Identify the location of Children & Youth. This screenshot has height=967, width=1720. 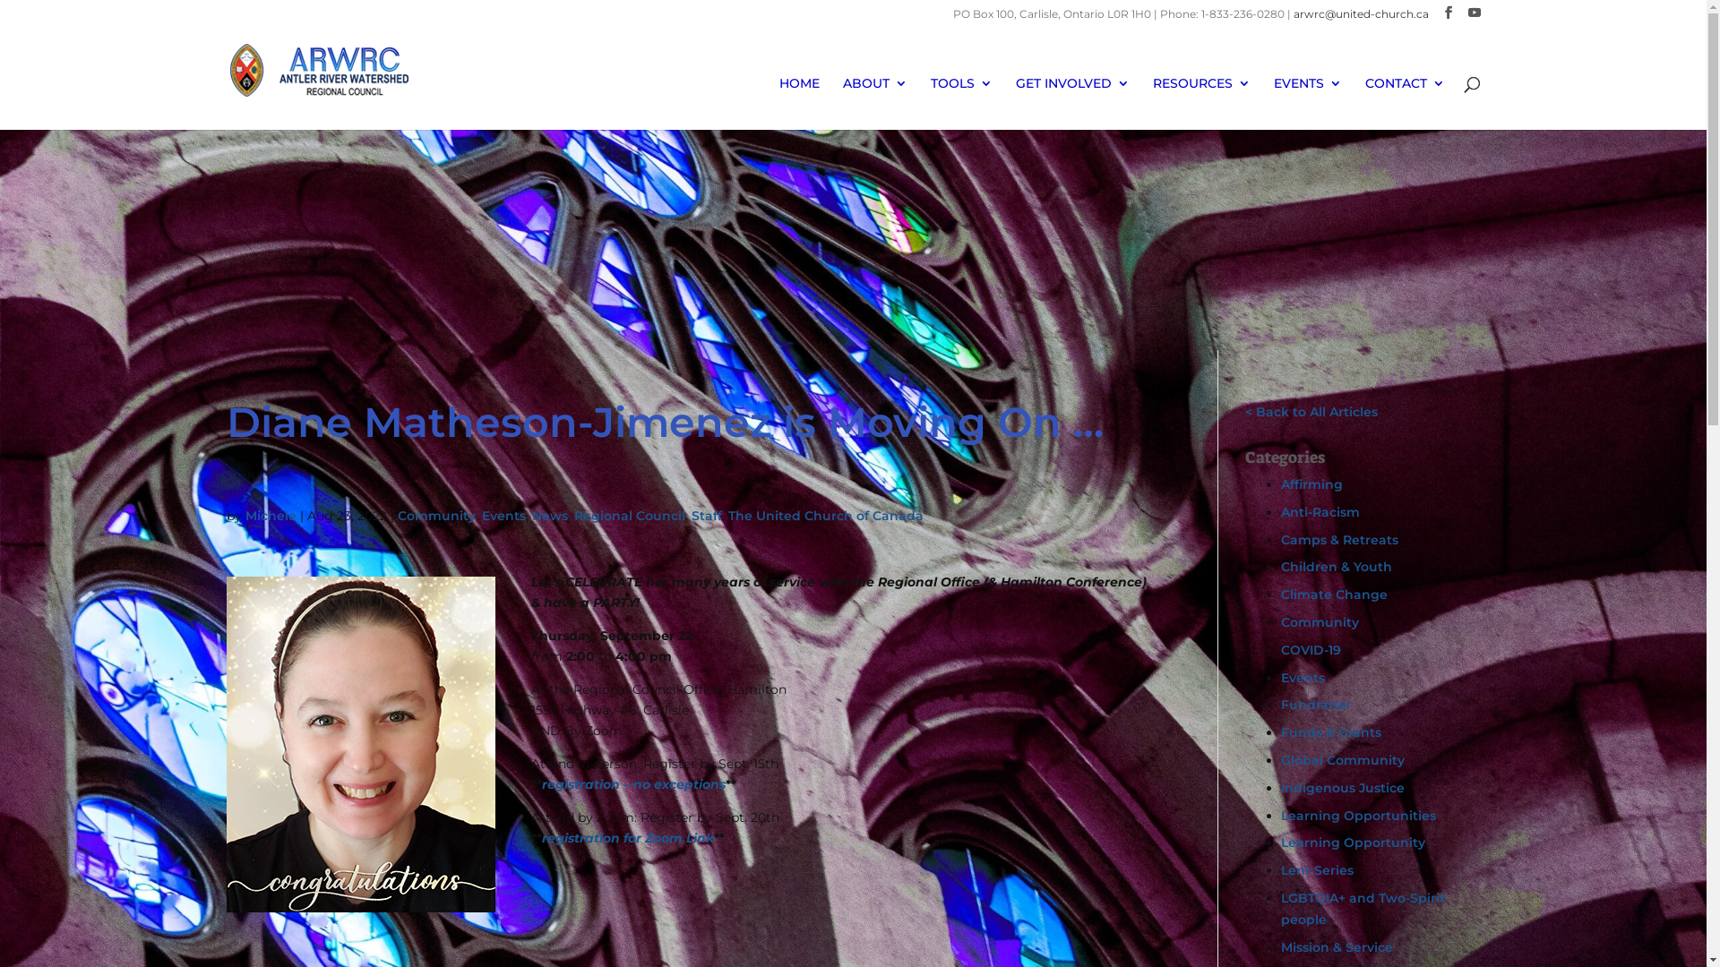
(1337, 566).